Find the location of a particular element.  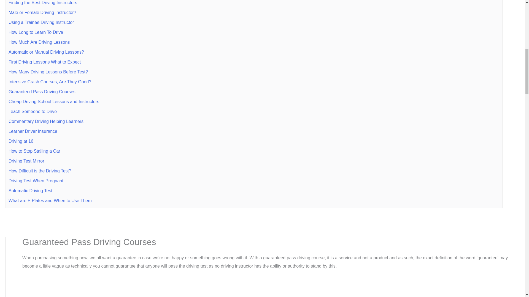

What are P Plates and When to Use Them is located at coordinates (50, 200).